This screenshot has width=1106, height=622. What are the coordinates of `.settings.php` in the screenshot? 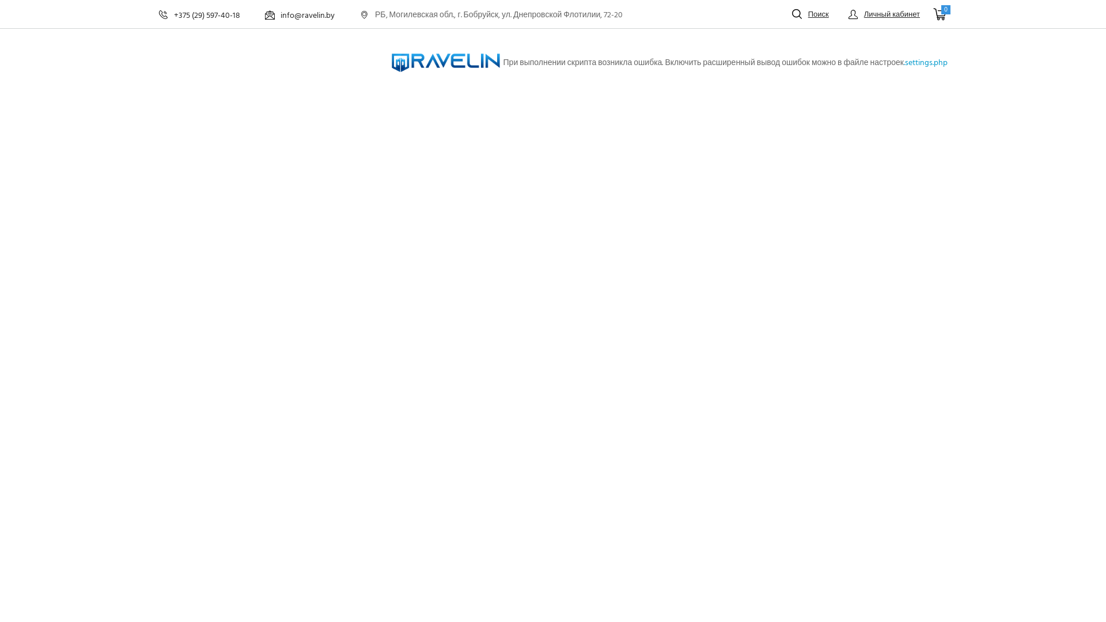 It's located at (926, 63).